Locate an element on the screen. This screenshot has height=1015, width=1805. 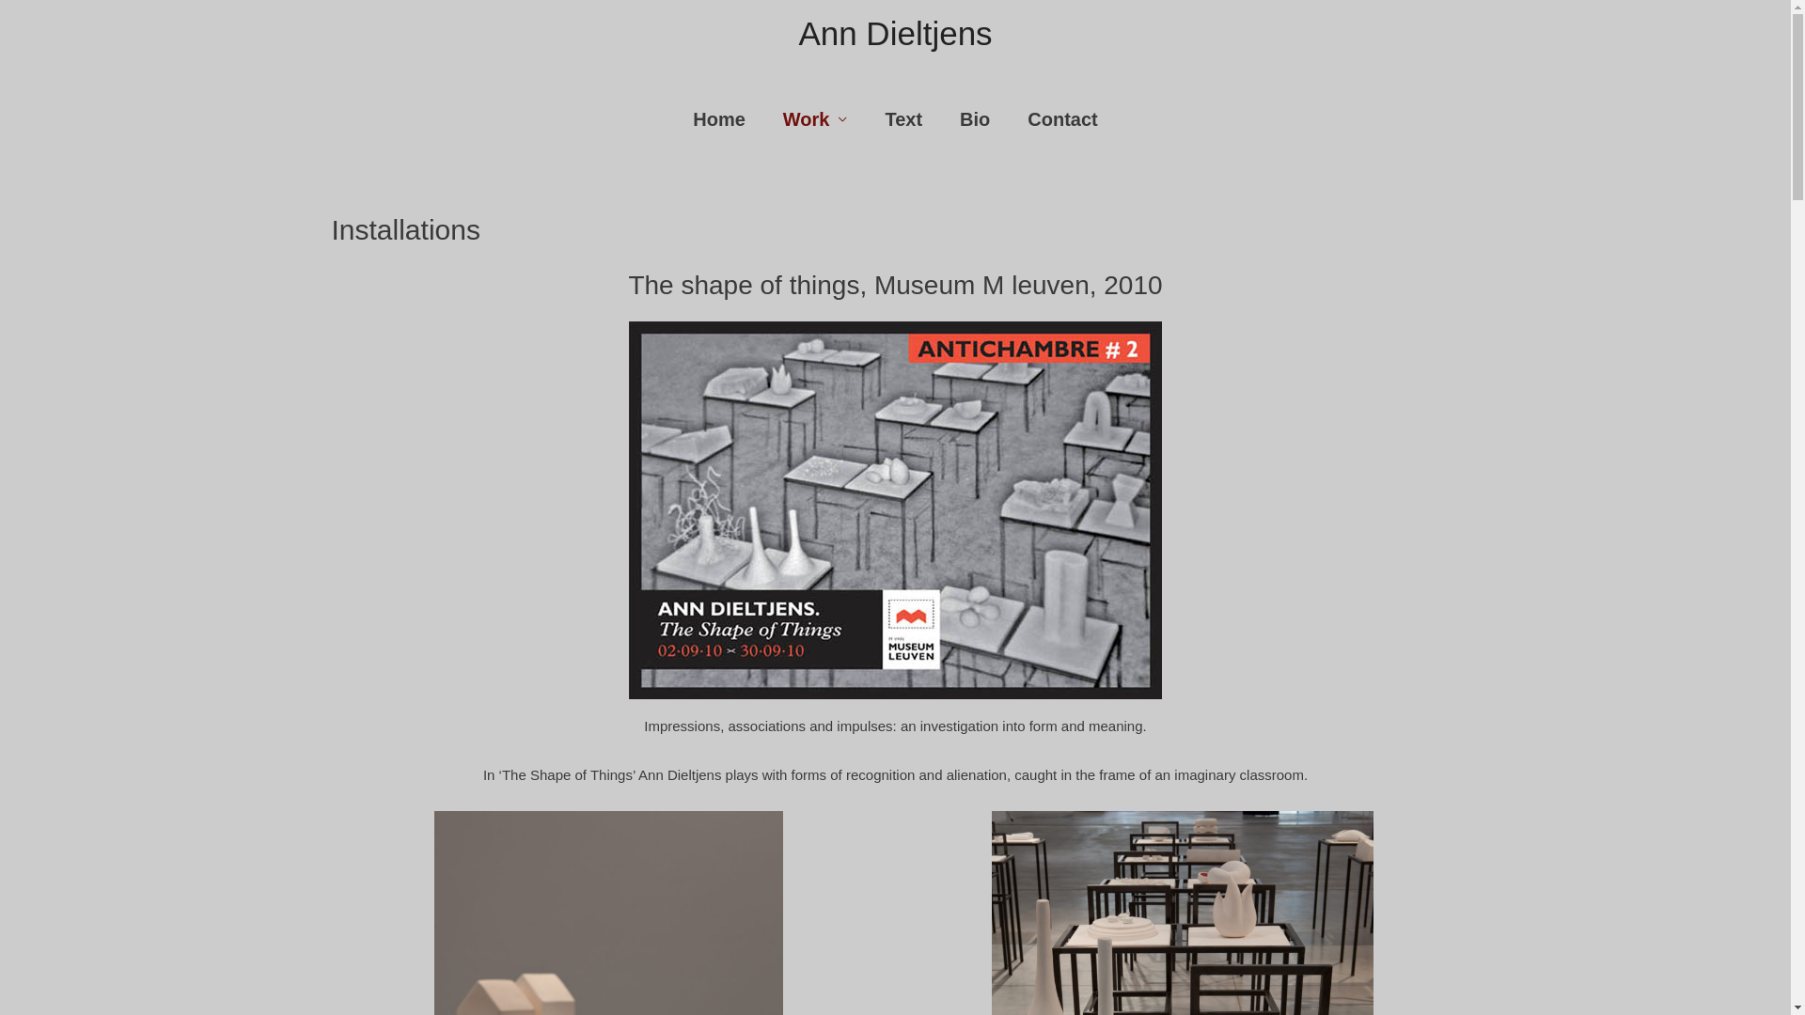
Bio is located at coordinates (975, 119).